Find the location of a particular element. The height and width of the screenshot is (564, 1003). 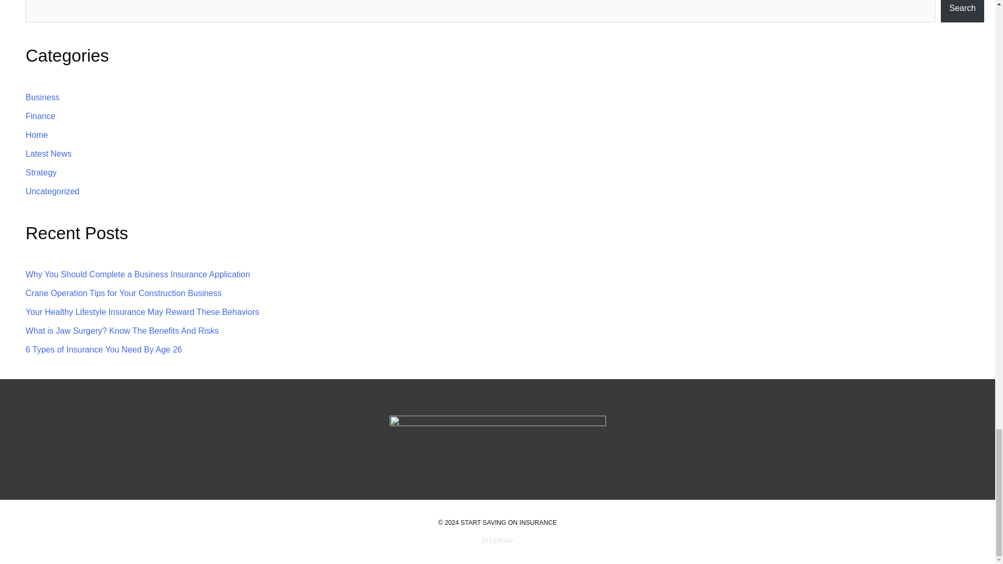

Finance is located at coordinates (40, 116).